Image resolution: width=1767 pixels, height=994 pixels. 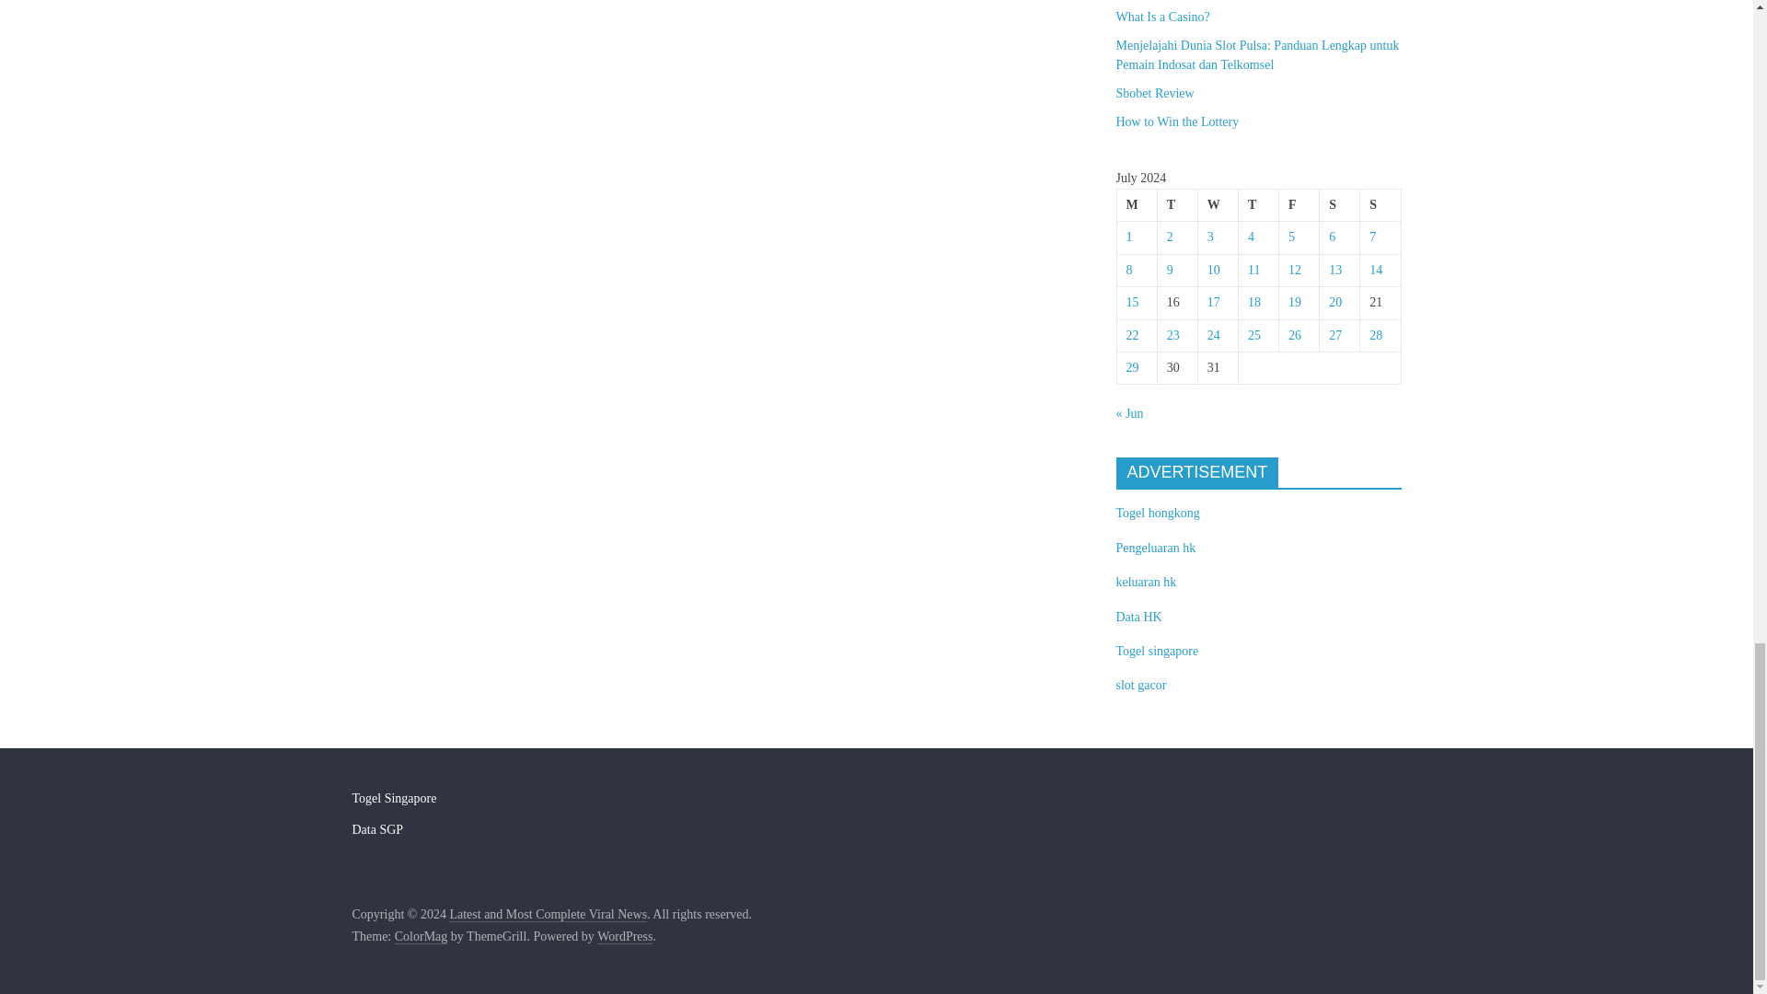 I want to click on Saturday, so click(x=1340, y=205).